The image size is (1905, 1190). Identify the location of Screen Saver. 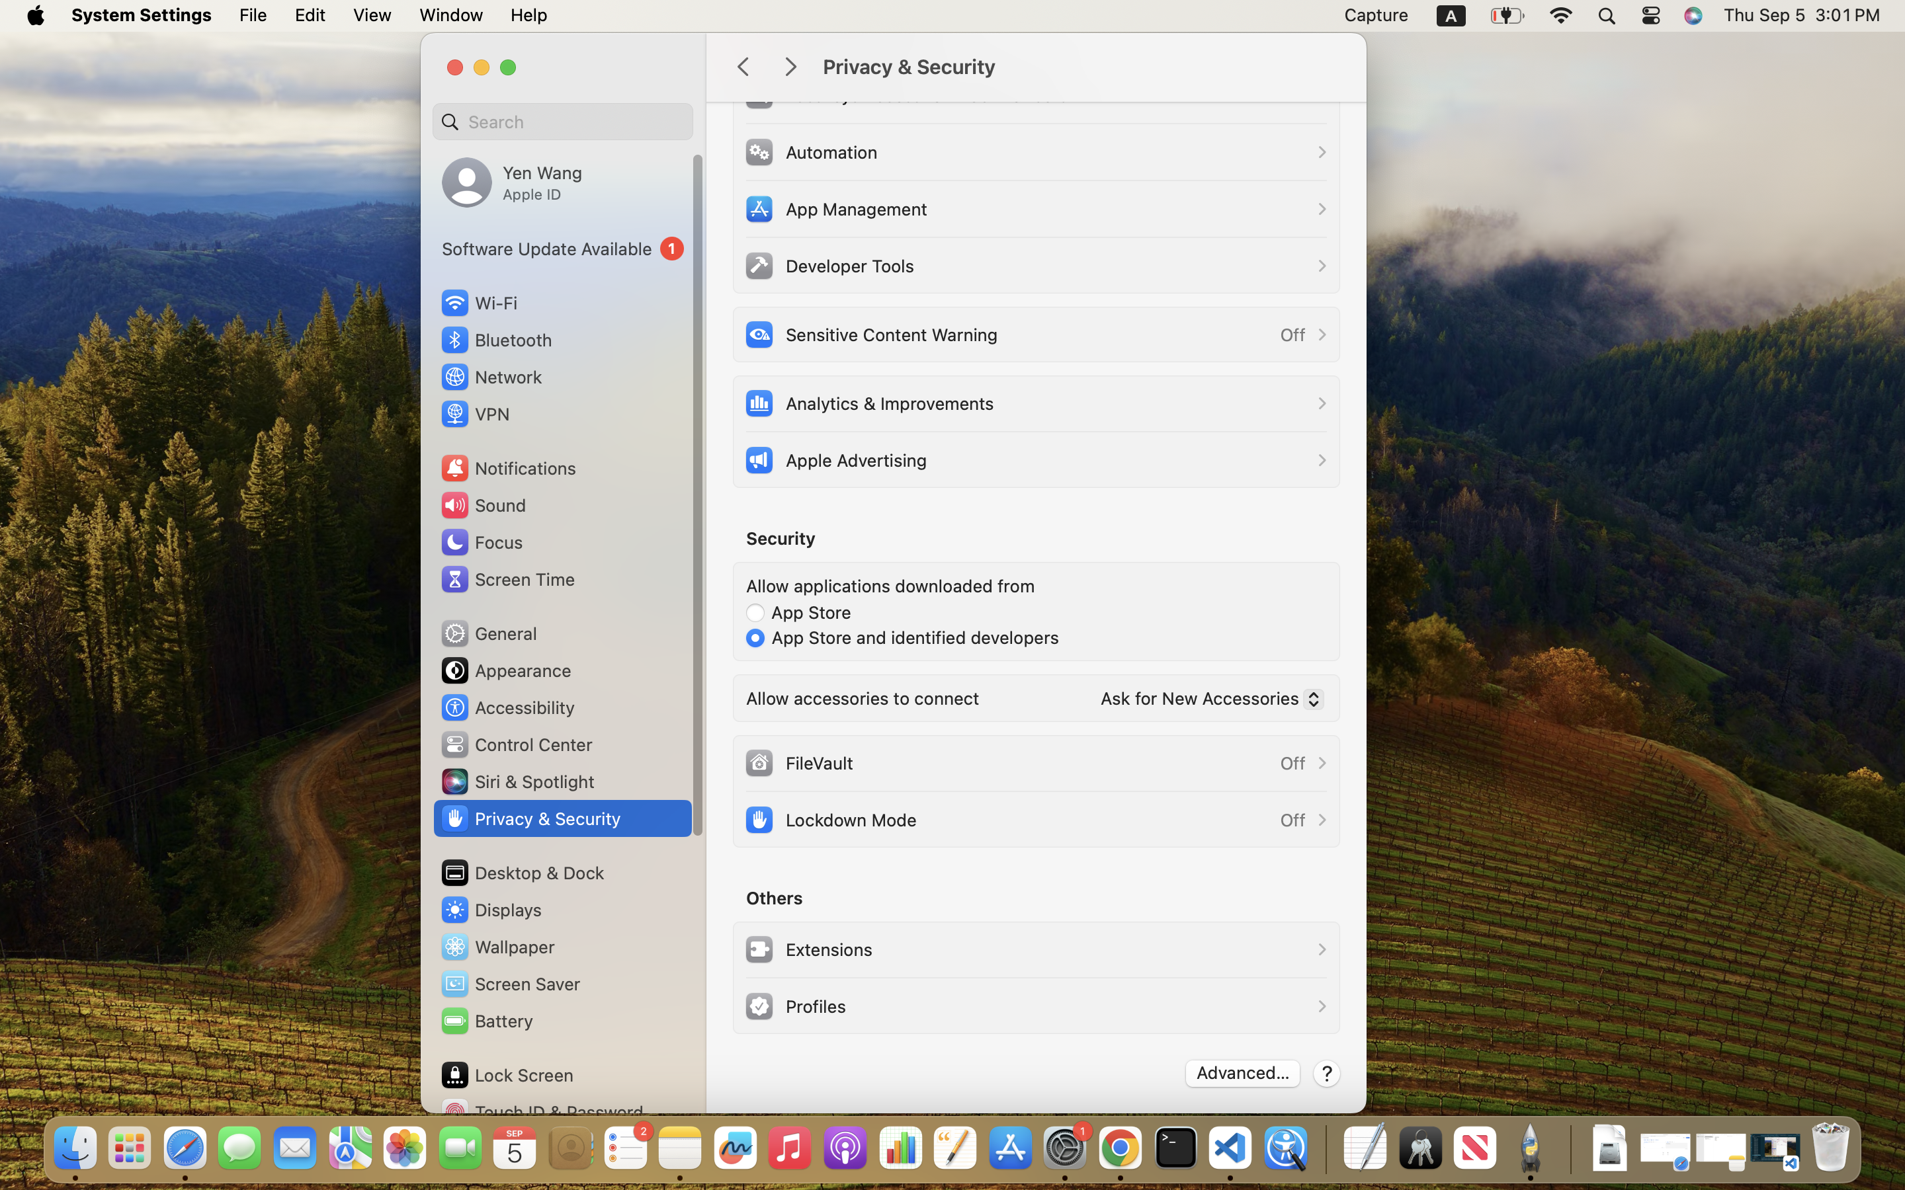
(510, 984).